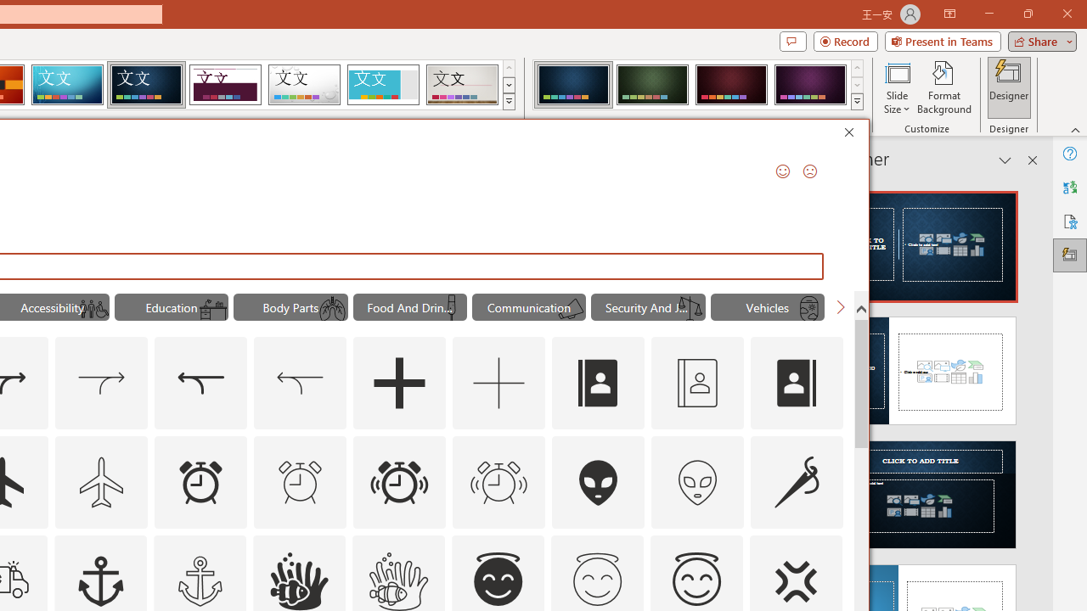 This screenshot has height=611, width=1087. Describe the element at coordinates (67, 85) in the screenshot. I see `Circuit` at that location.